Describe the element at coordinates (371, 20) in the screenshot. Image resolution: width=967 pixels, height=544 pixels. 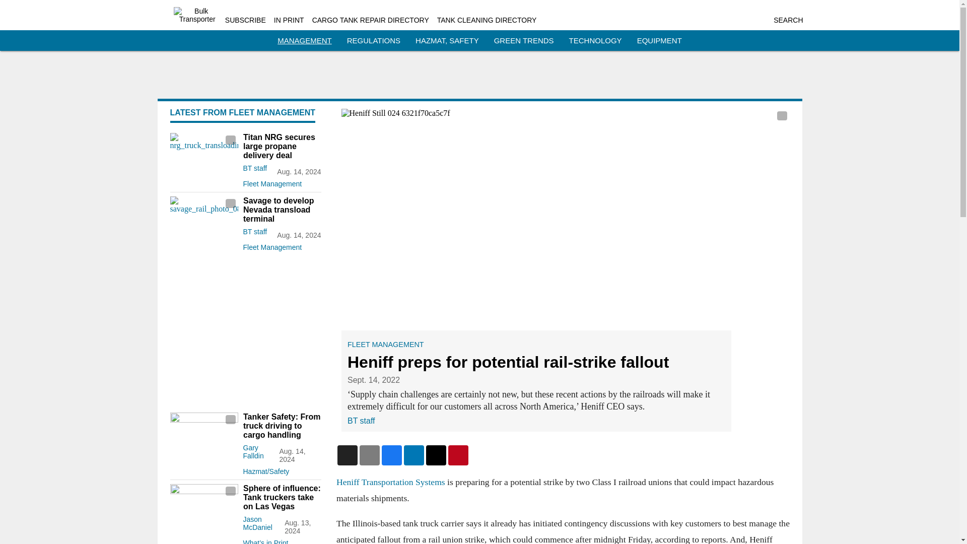
I see `CARGO TANK REPAIR DIRECTORY` at that location.